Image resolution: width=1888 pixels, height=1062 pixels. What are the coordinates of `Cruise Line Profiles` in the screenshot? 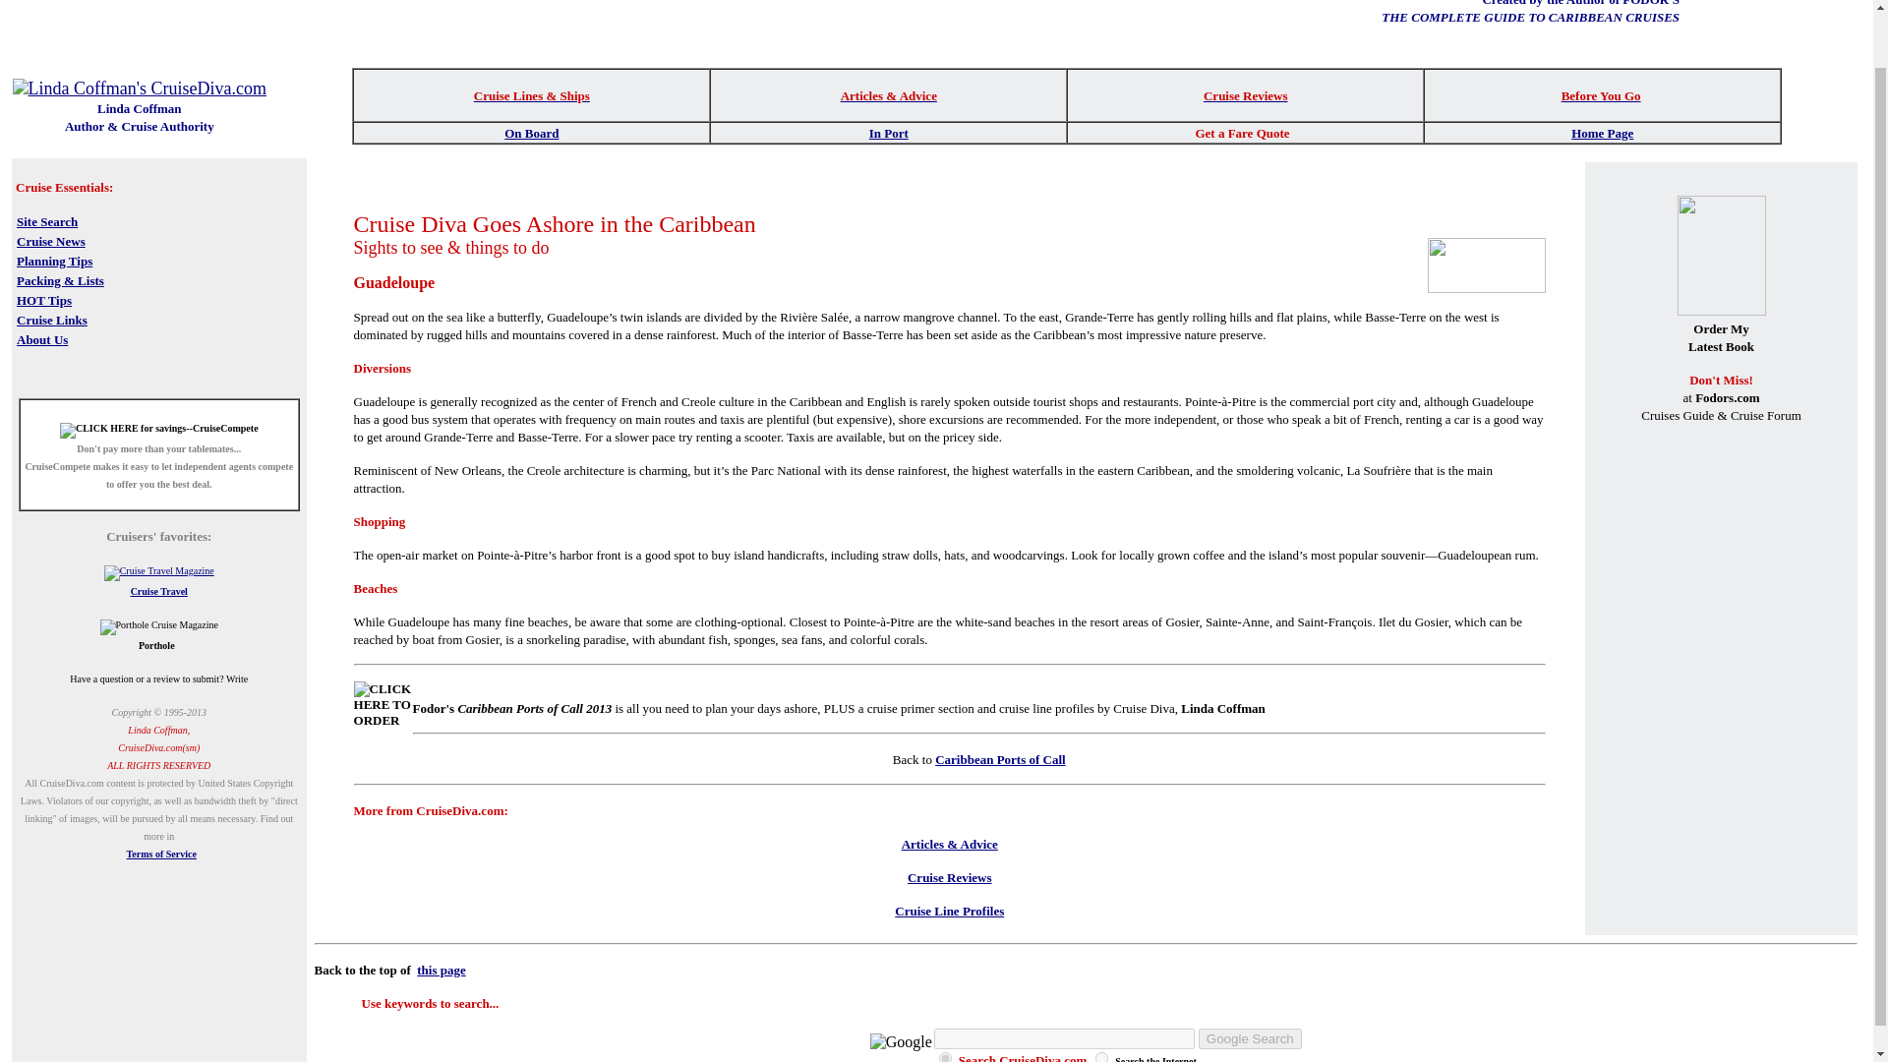 It's located at (950, 911).